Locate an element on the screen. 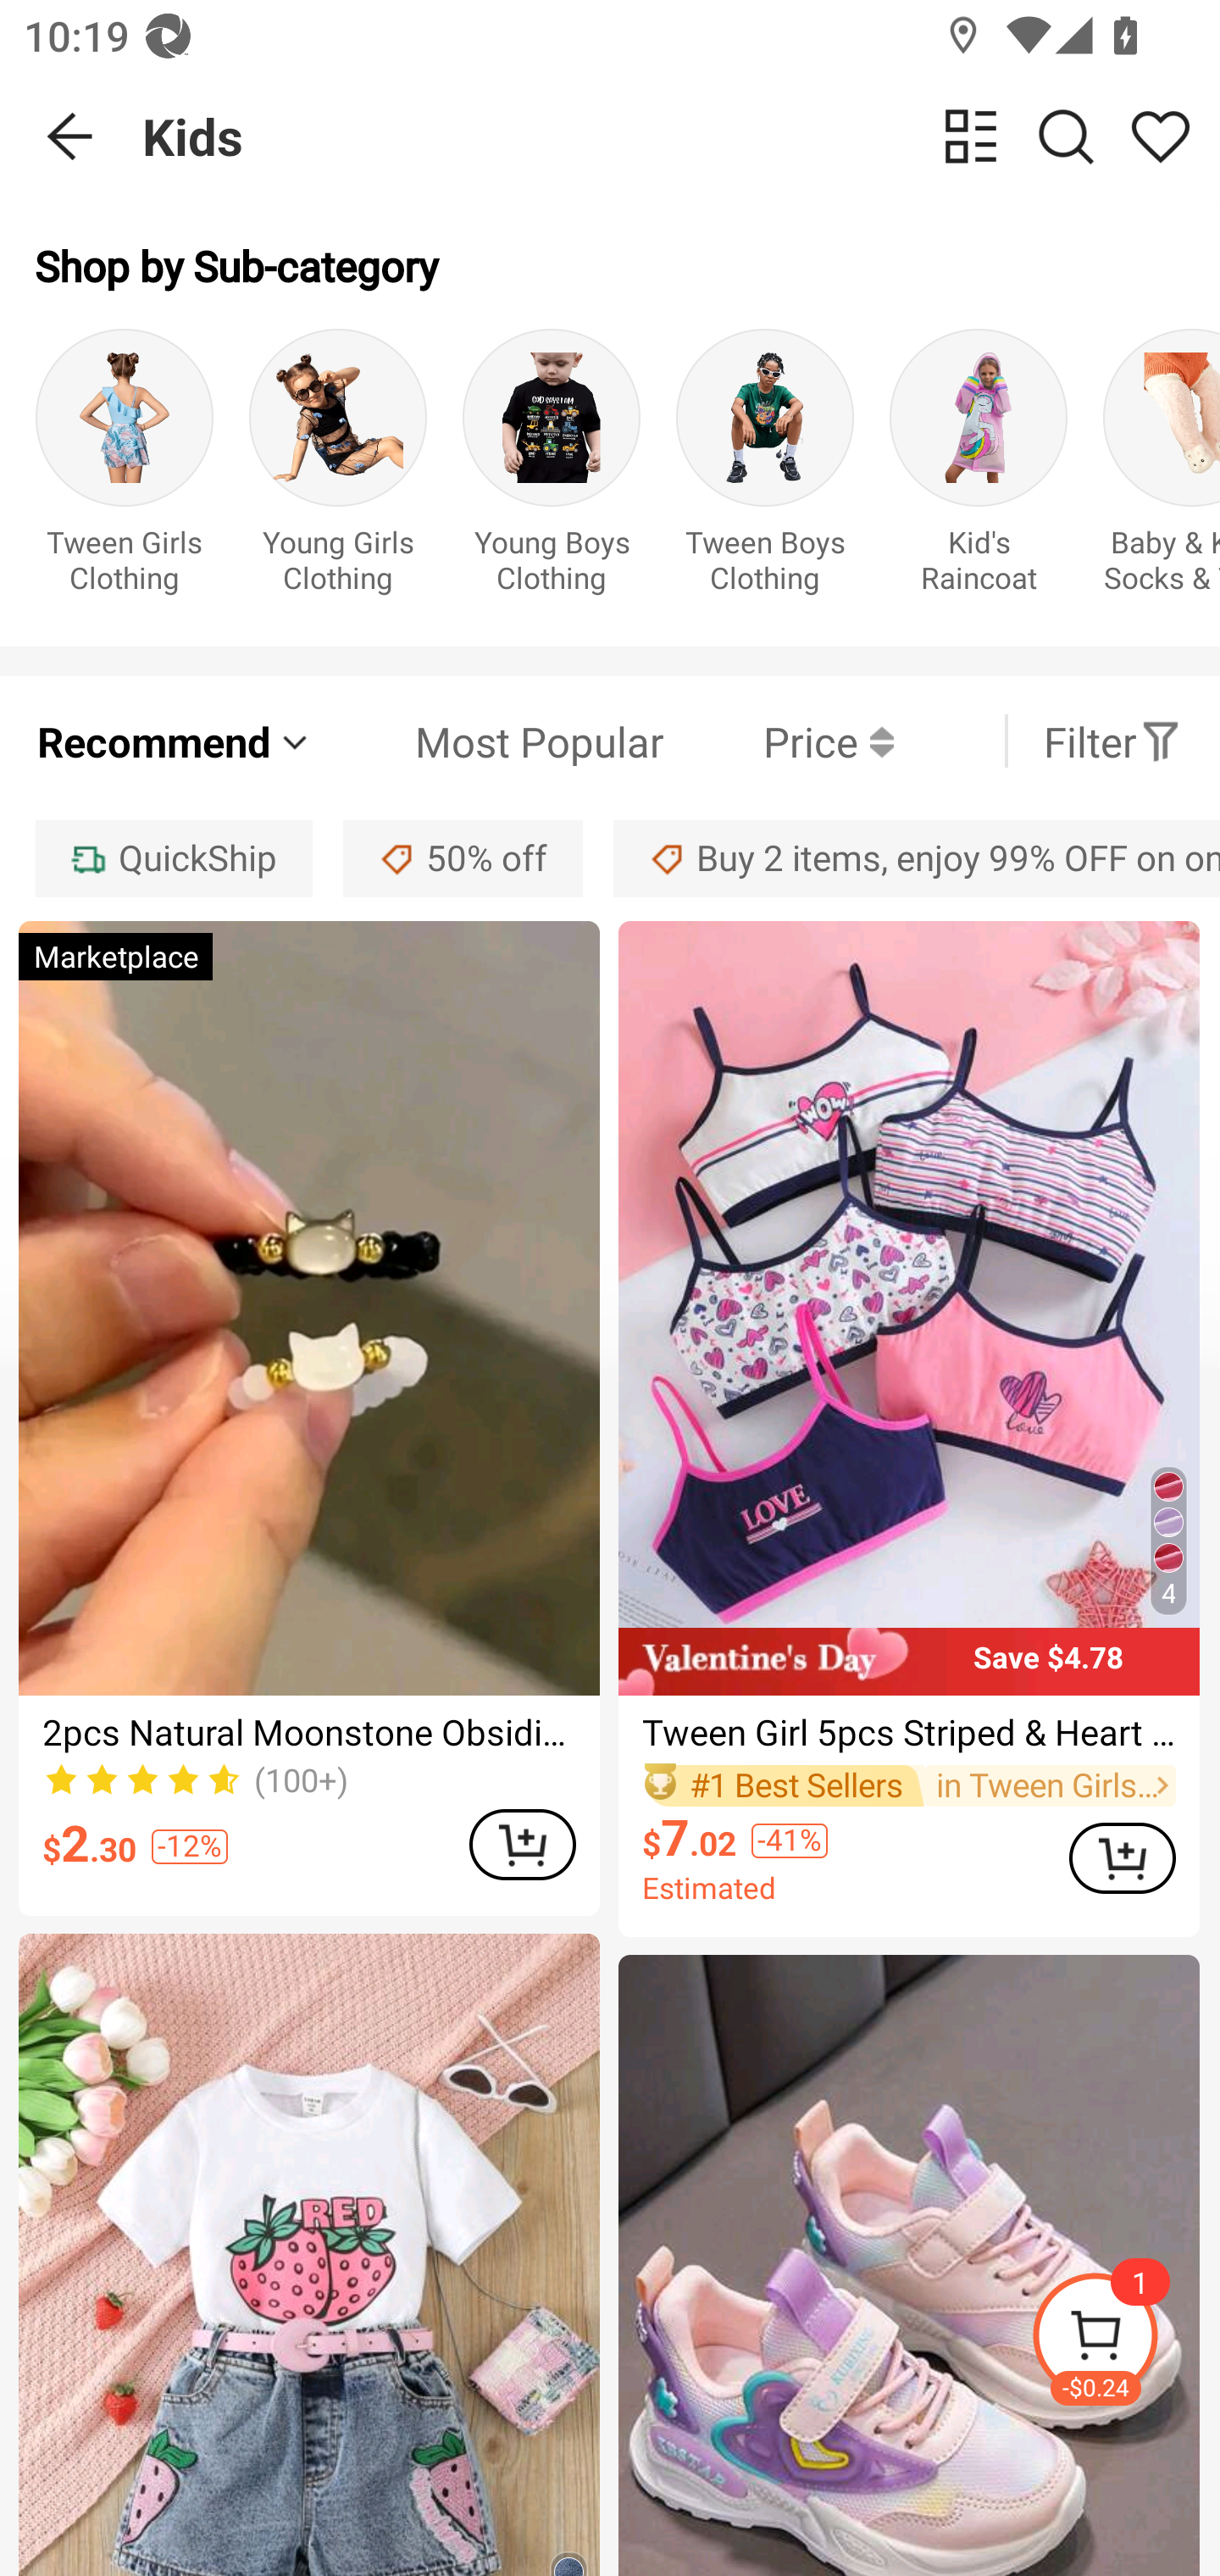  -$0.24 is located at coordinates (1125, 2340).